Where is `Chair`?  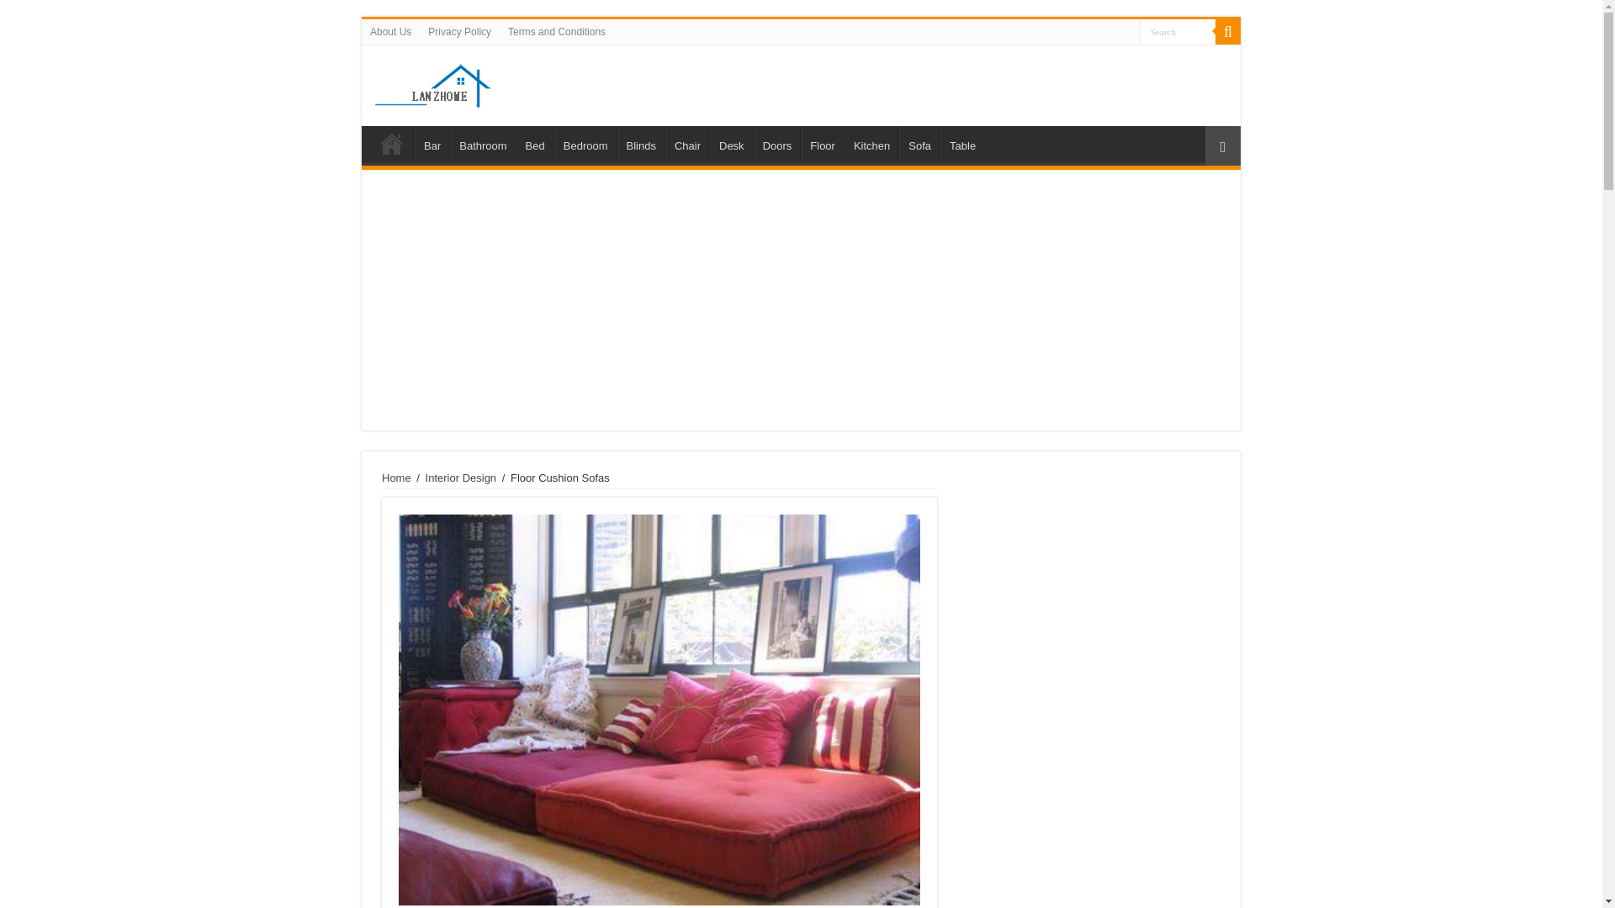 Chair is located at coordinates (686, 144).